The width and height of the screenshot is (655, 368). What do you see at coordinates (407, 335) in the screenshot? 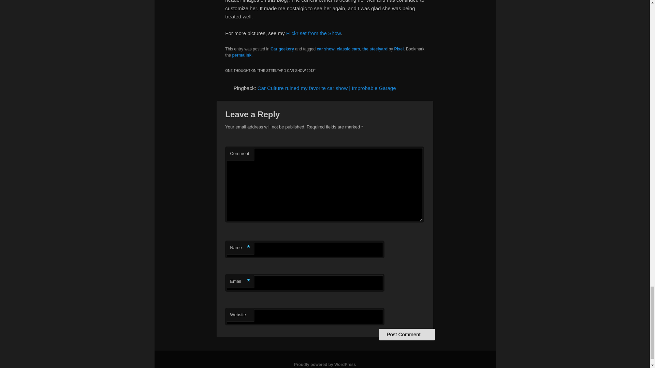
I see `Post Comment` at bounding box center [407, 335].